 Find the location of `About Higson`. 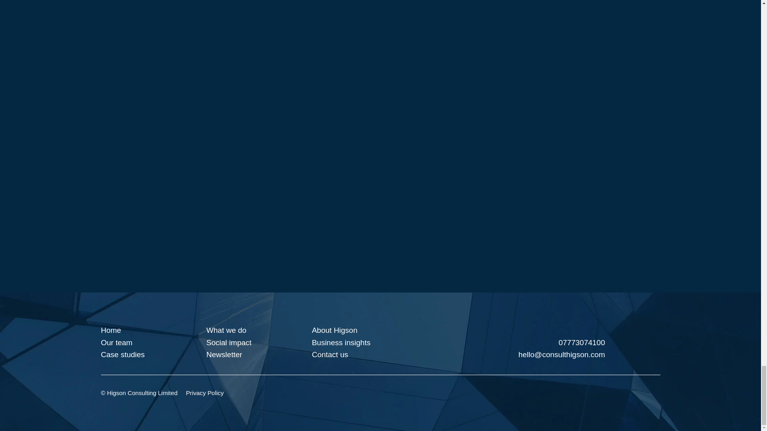

About Higson is located at coordinates (335, 330).